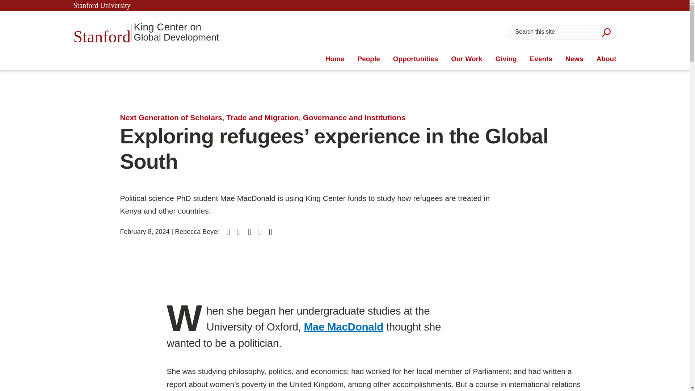 This screenshot has width=695, height=391. I want to click on Opportunities, so click(416, 59).